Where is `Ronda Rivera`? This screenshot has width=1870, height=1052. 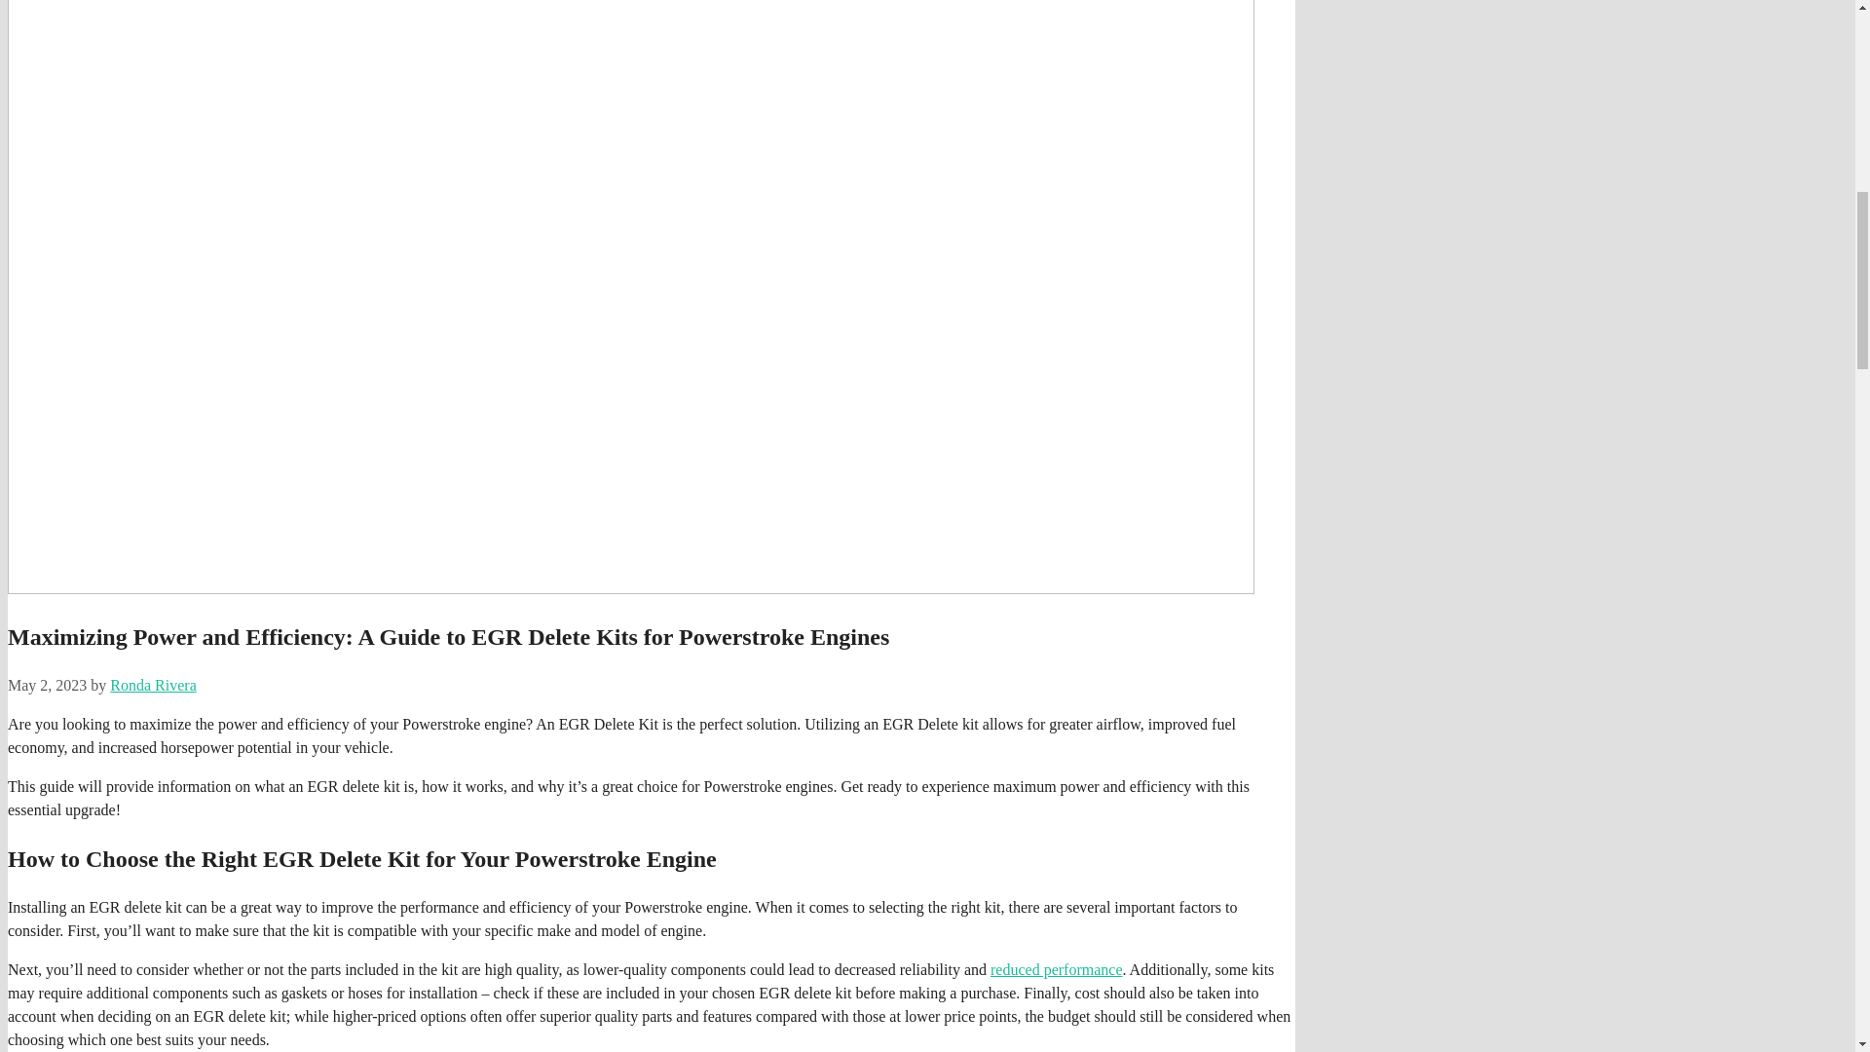
Ronda Rivera is located at coordinates (153, 685).